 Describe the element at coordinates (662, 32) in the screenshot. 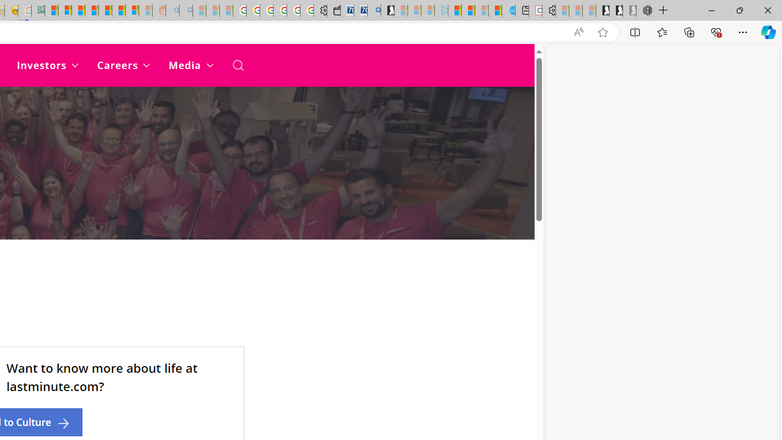

I see `Favorites` at that location.